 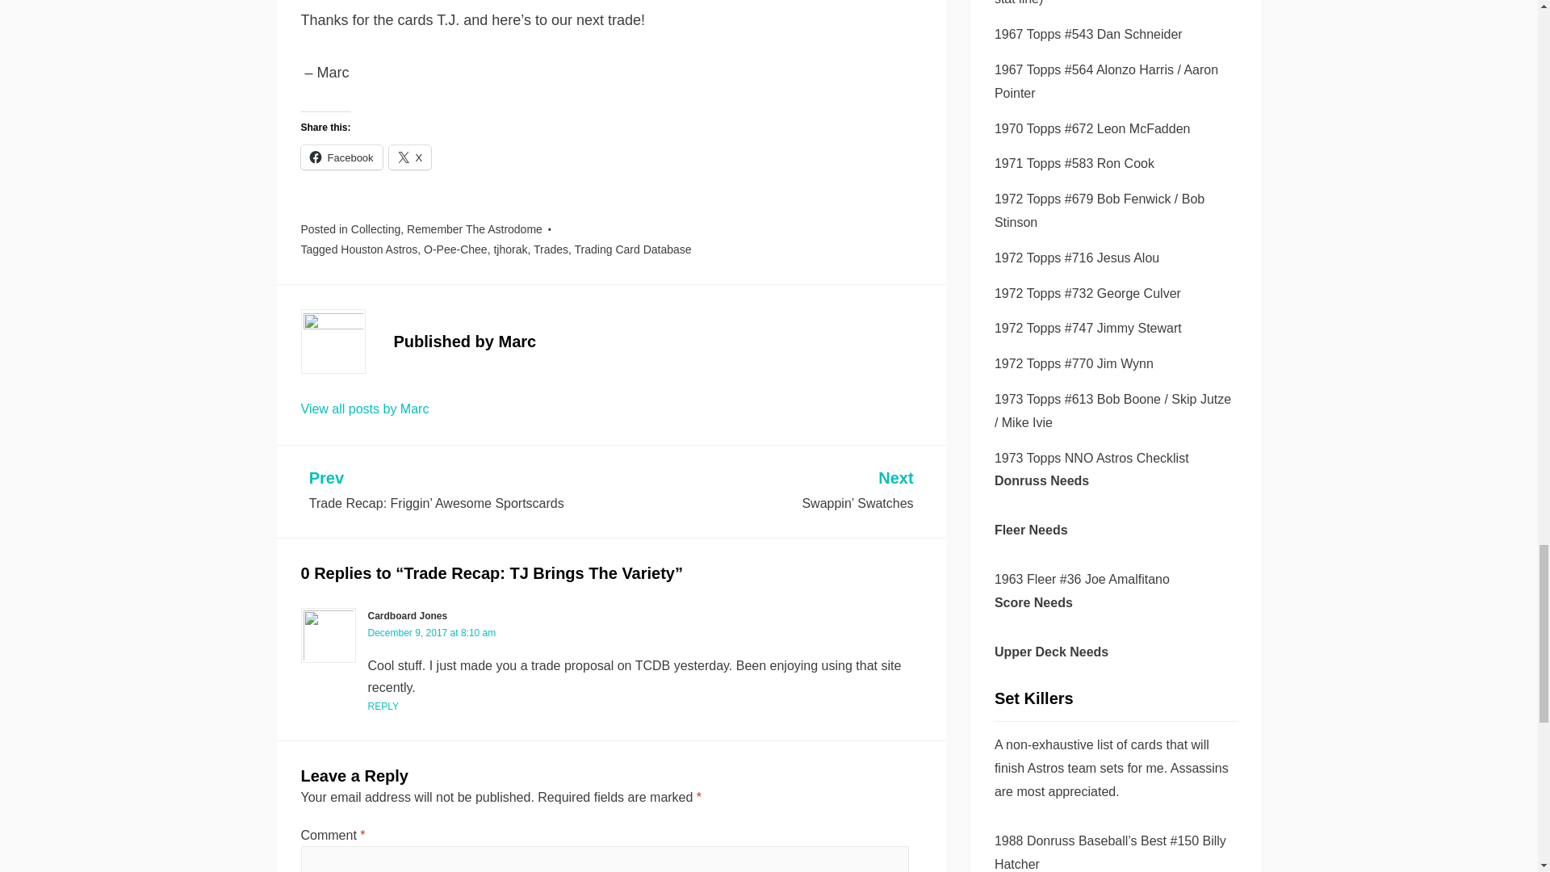 What do you see at coordinates (633, 249) in the screenshot?
I see `Trading Card Database` at bounding box center [633, 249].